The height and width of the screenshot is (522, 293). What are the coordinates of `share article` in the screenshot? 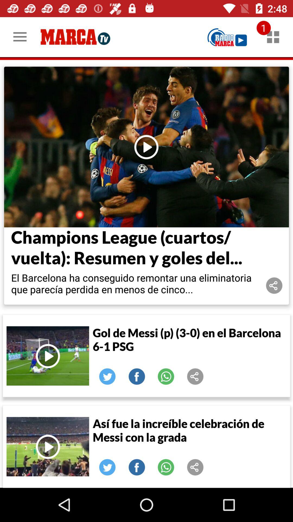 It's located at (195, 467).